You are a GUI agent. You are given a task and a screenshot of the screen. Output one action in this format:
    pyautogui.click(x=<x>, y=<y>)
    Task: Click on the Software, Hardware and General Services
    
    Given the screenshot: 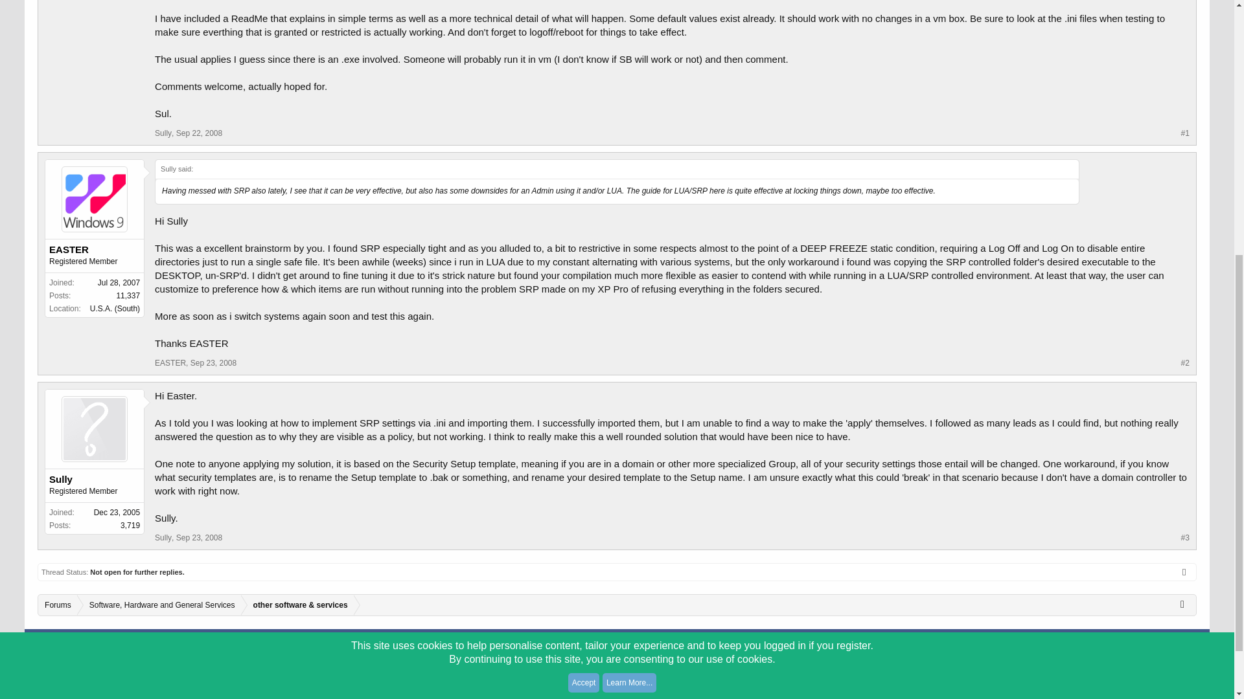 What is the action you would take?
    pyautogui.click(x=159, y=605)
    